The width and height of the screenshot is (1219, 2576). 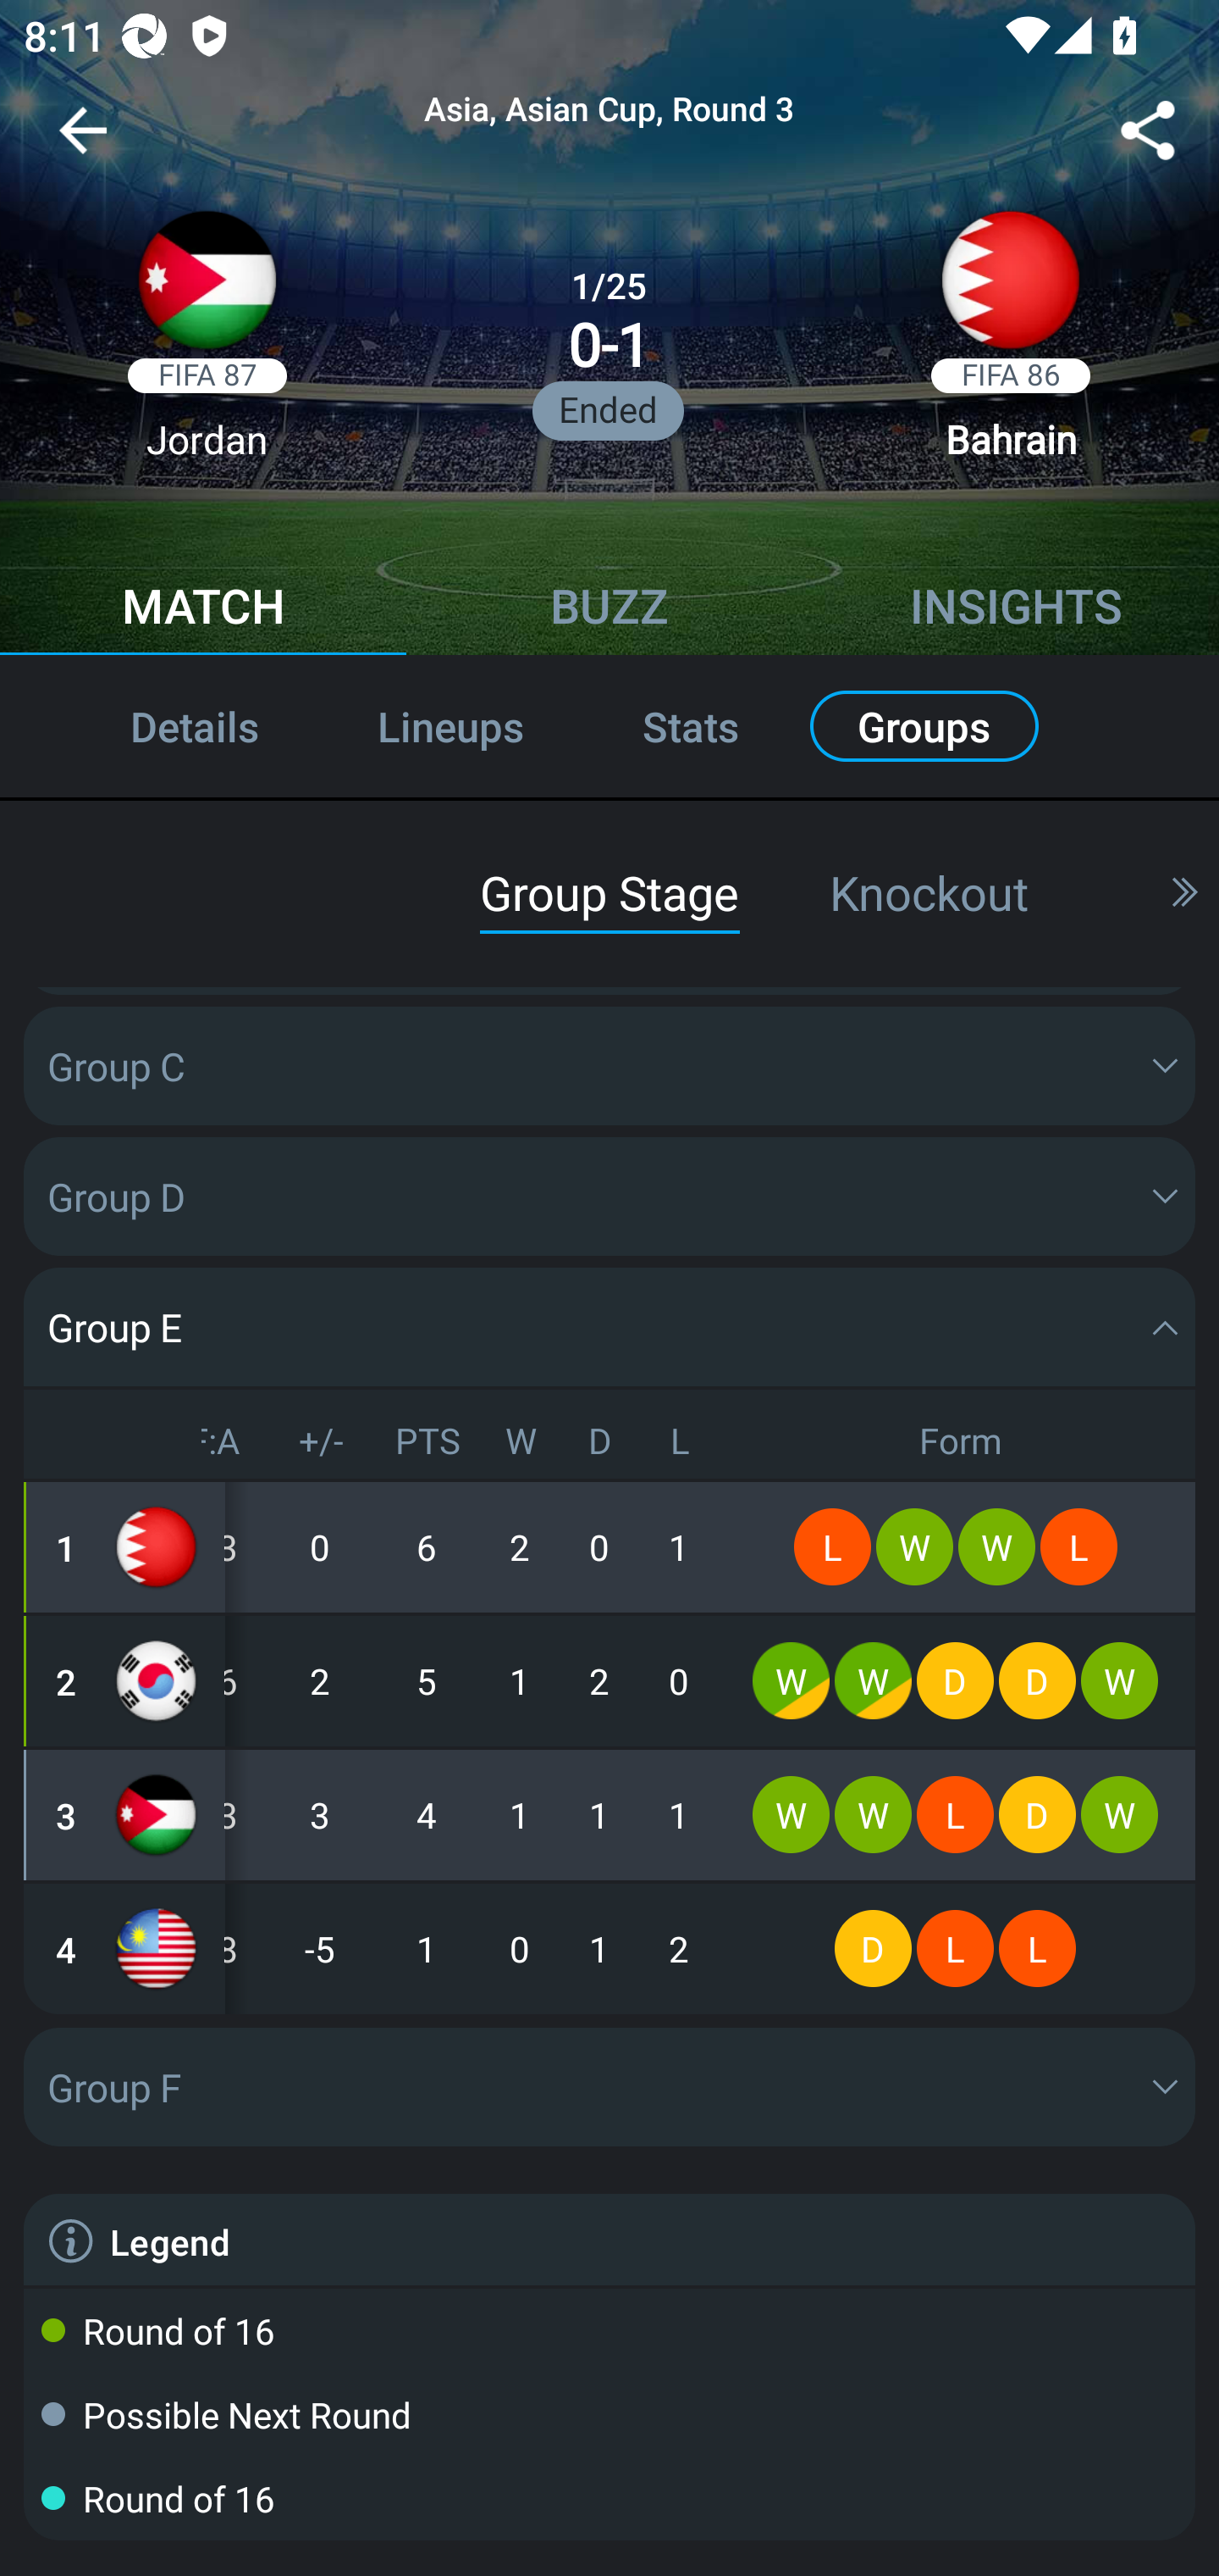 What do you see at coordinates (609, 1066) in the screenshot?
I see `Group C` at bounding box center [609, 1066].